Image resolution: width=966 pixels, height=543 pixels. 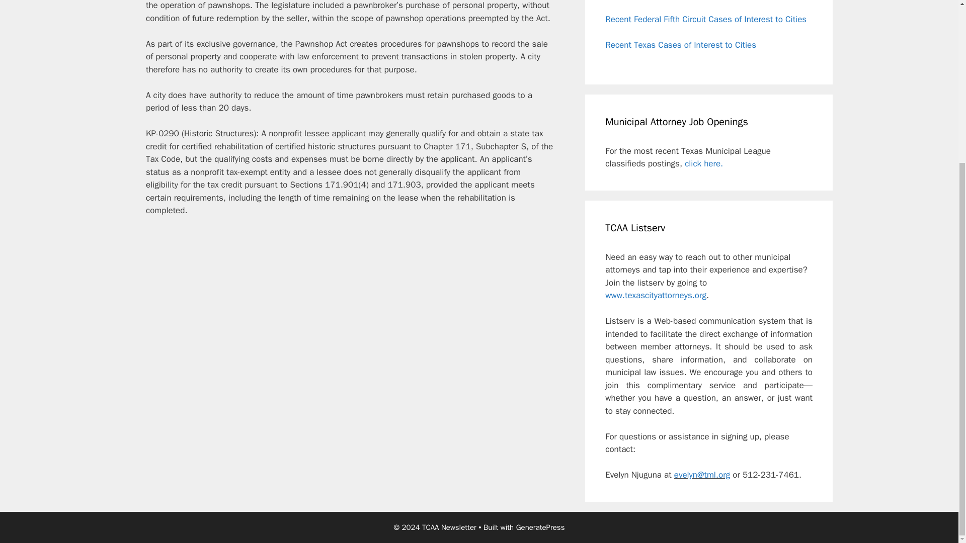 I want to click on www.texascityattorneys.org, so click(x=656, y=295).